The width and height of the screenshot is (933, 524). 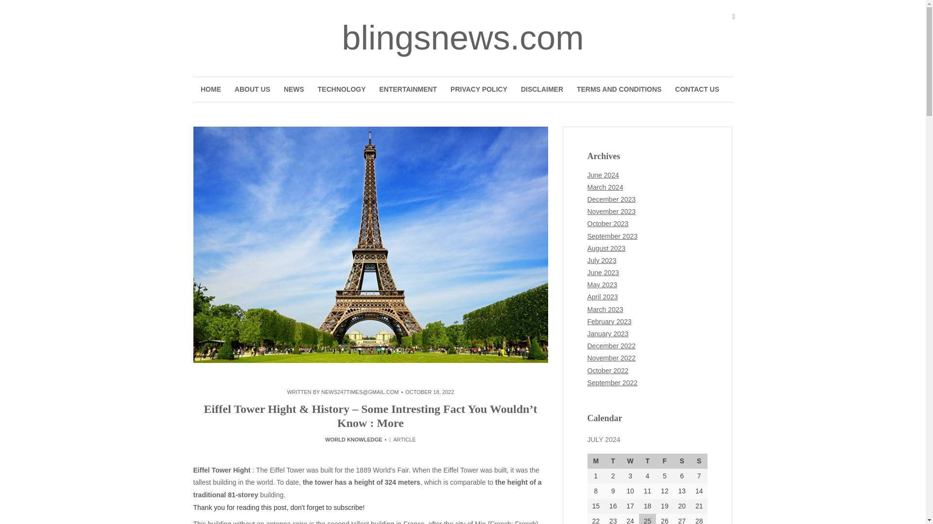 I want to click on Thursday, so click(x=647, y=461).